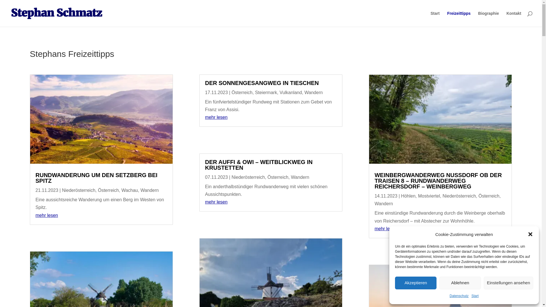 The height and width of the screenshot is (307, 546). I want to click on DER SONNENGESANGWEG IN TIESCHEN, so click(262, 83).